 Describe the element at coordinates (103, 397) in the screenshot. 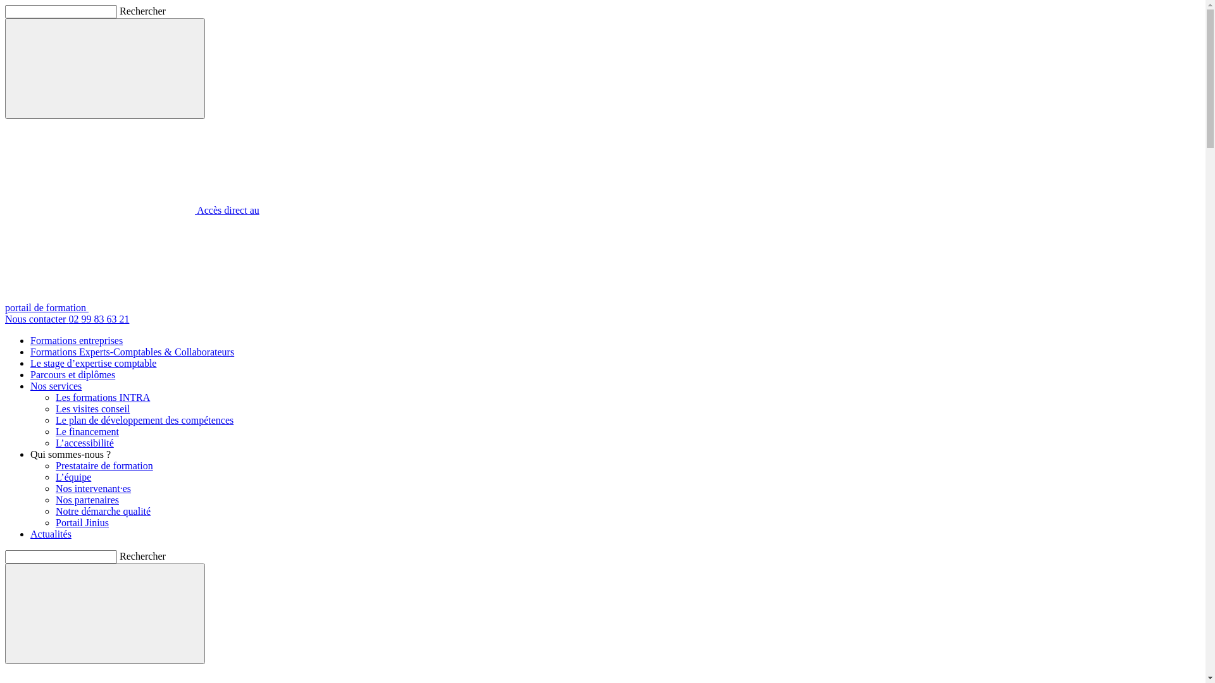

I see `Les formations INTRA` at that location.